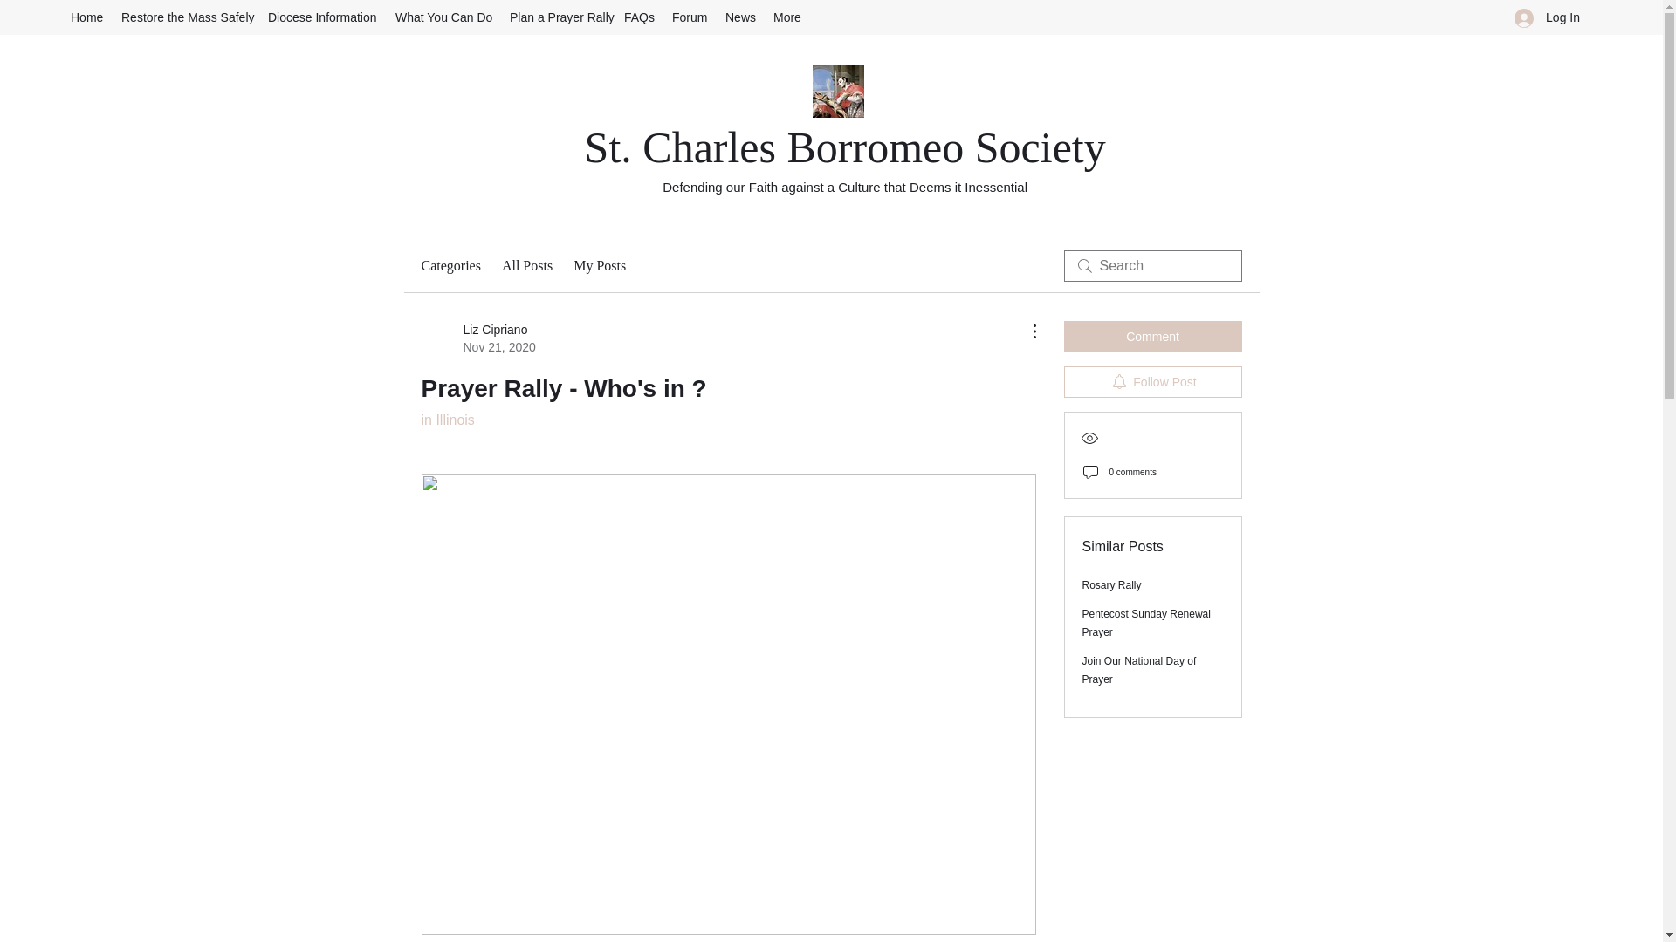 Image resolution: width=1676 pixels, height=942 pixels. I want to click on Restore the Mass Safely, so click(1152, 337).